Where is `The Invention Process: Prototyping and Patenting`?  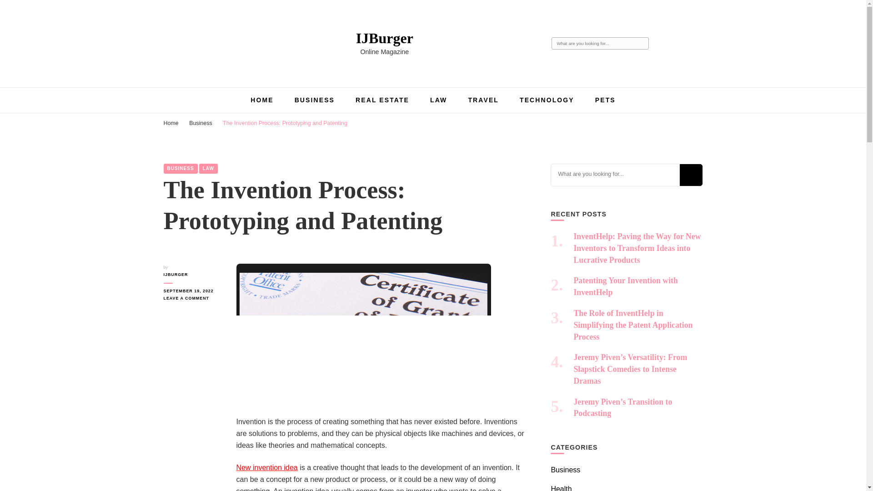 The Invention Process: Prototyping and Patenting is located at coordinates (285, 123).